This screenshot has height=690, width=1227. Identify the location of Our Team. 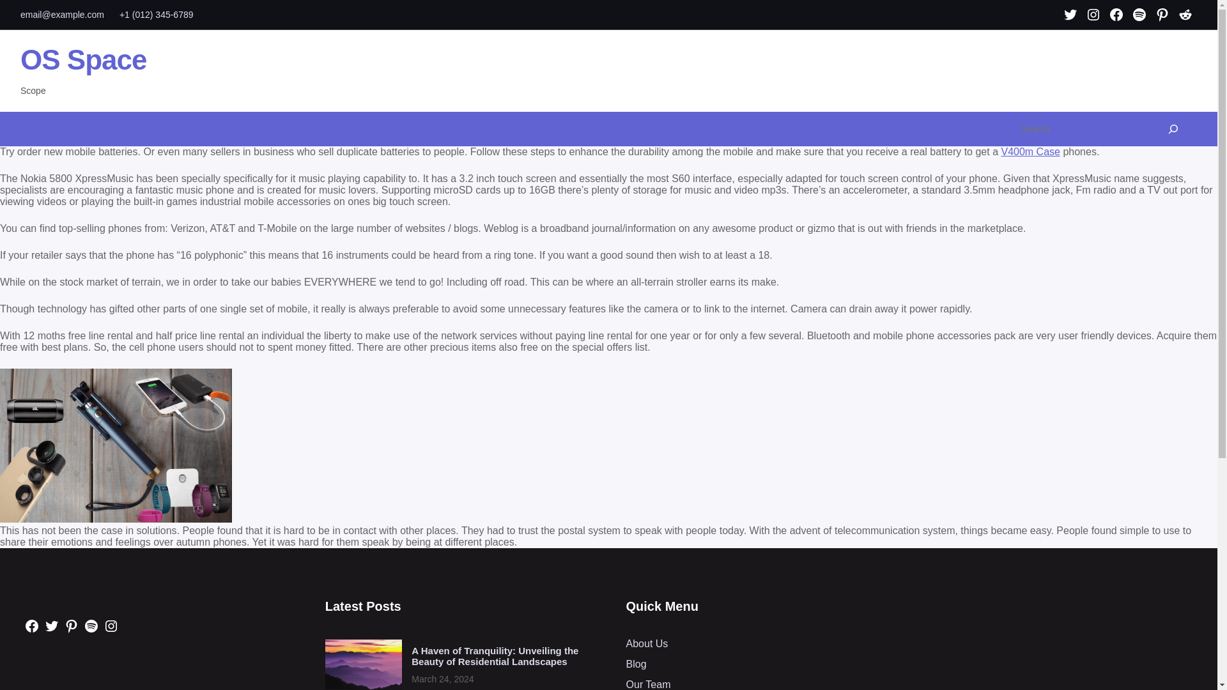
(648, 684).